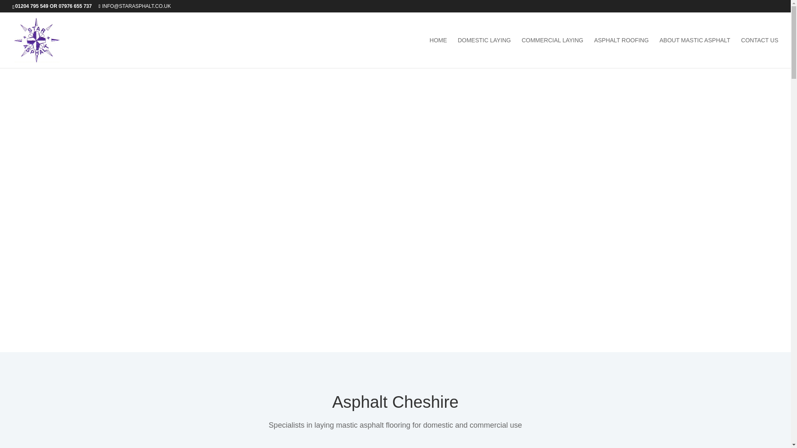 The height and width of the screenshot is (448, 797). I want to click on ABOUT MASTIC ASPHALT, so click(695, 52).